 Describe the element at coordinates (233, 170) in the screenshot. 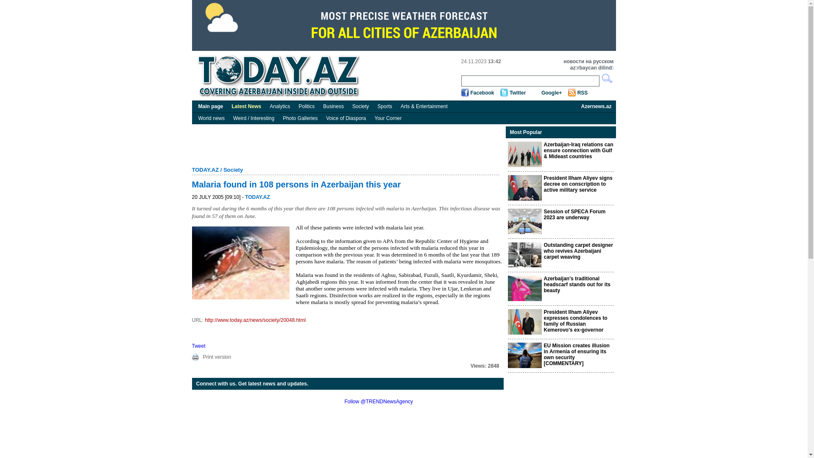

I see `Society` at that location.